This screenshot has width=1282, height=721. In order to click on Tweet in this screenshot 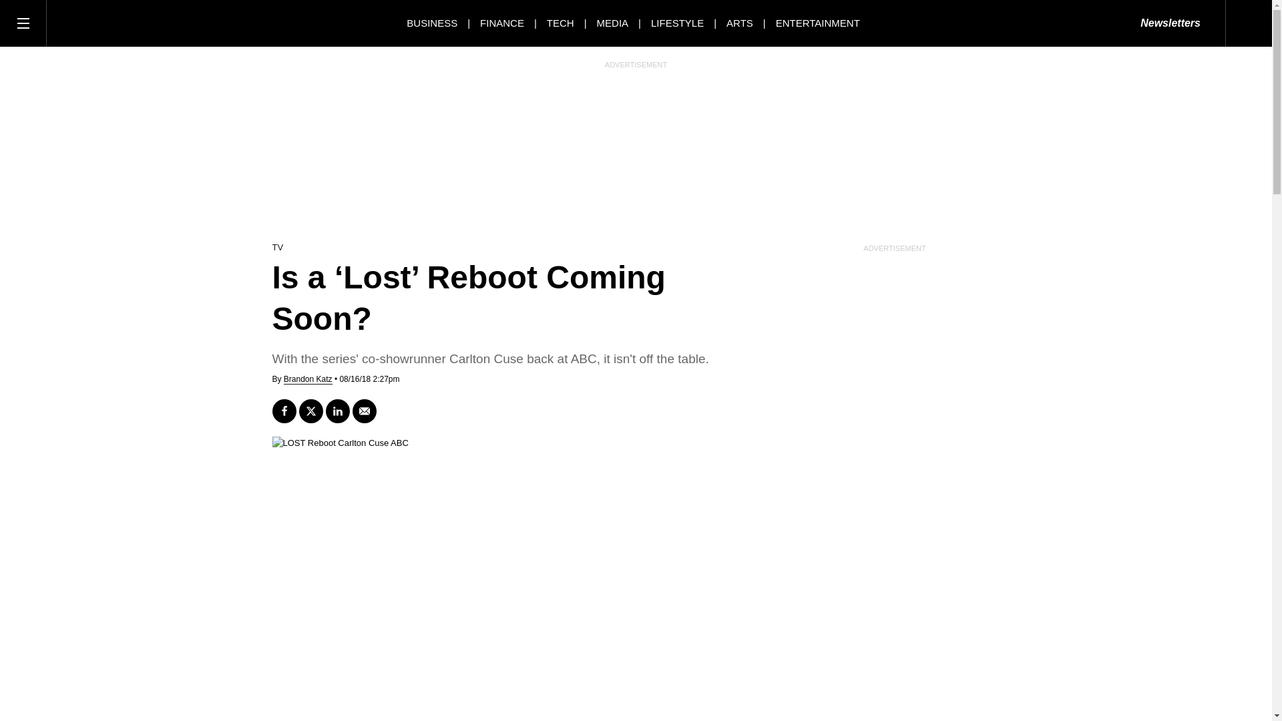, I will do `click(310, 411)`.